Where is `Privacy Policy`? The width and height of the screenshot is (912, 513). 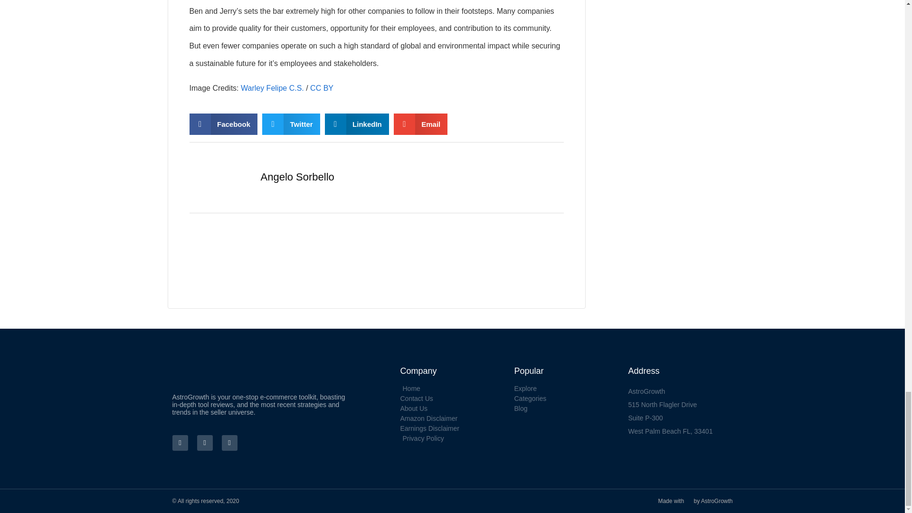 Privacy Policy is located at coordinates (452, 438).